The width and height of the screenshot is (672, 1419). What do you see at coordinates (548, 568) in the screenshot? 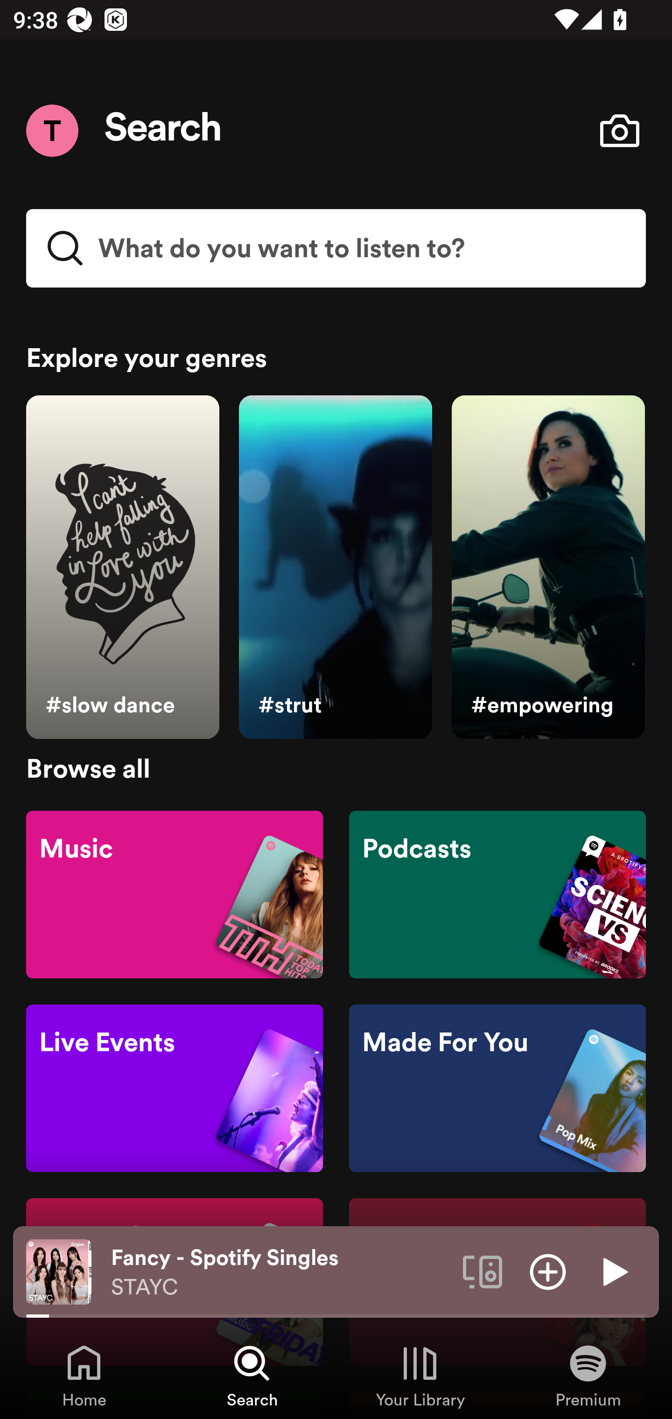
I see `#empowering` at bounding box center [548, 568].